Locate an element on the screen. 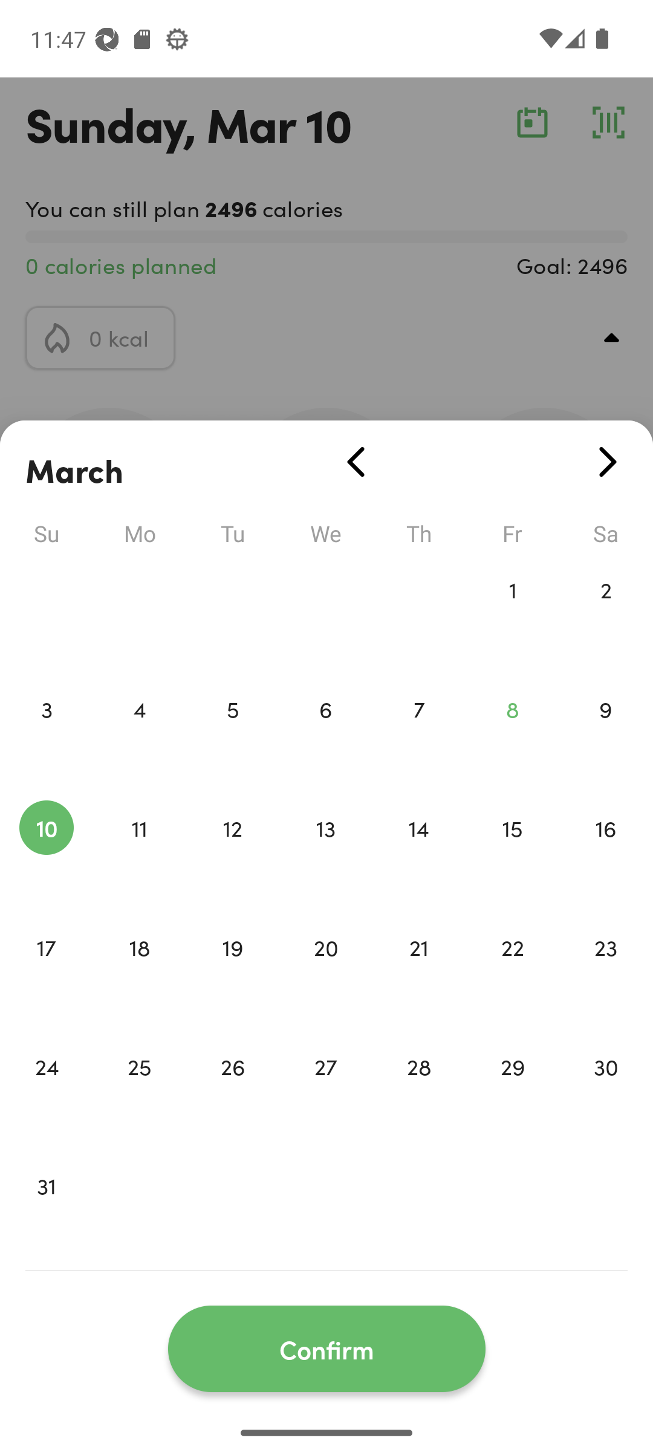  21 is located at coordinates (419, 973).